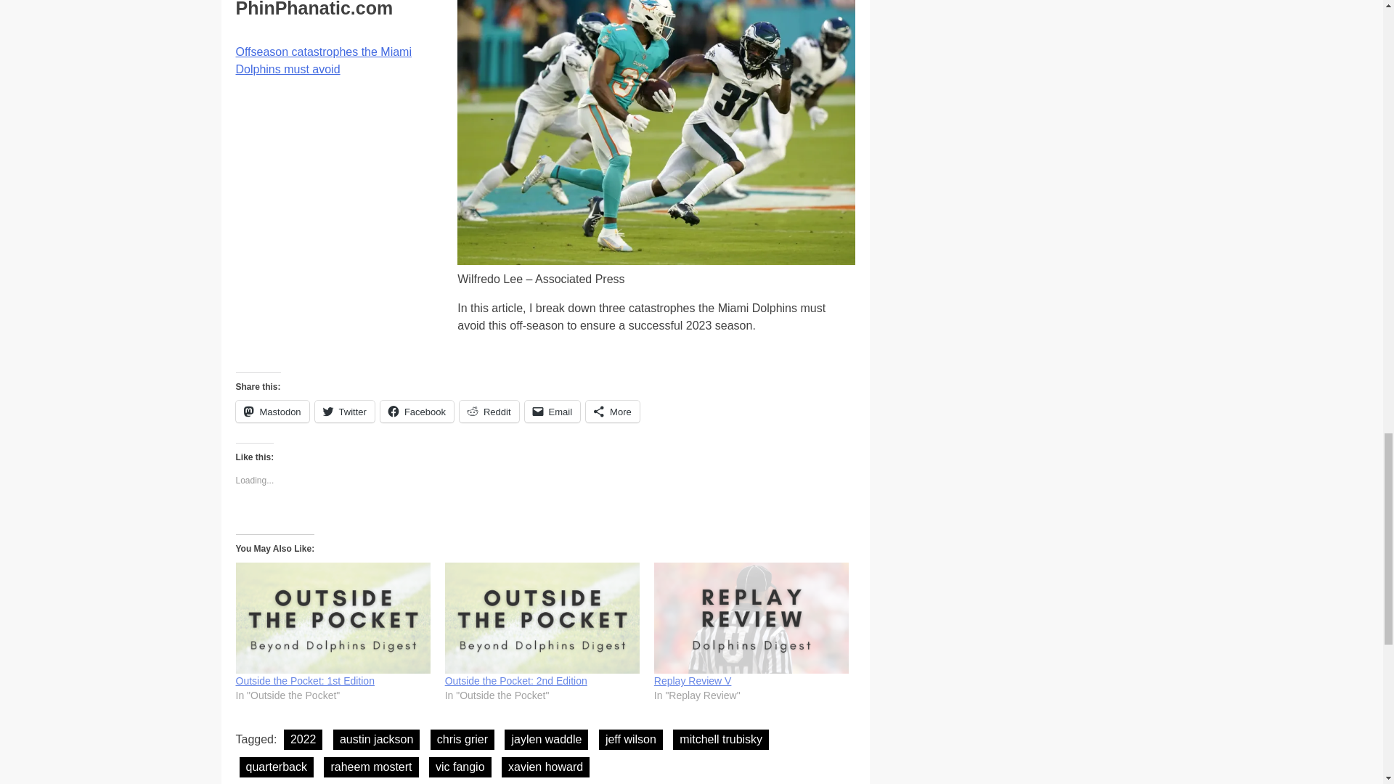 The image size is (1394, 784). What do you see at coordinates (489, 411) in the screenshot?
I see `Click to share on Reddit` at bounding box center [489, 411].